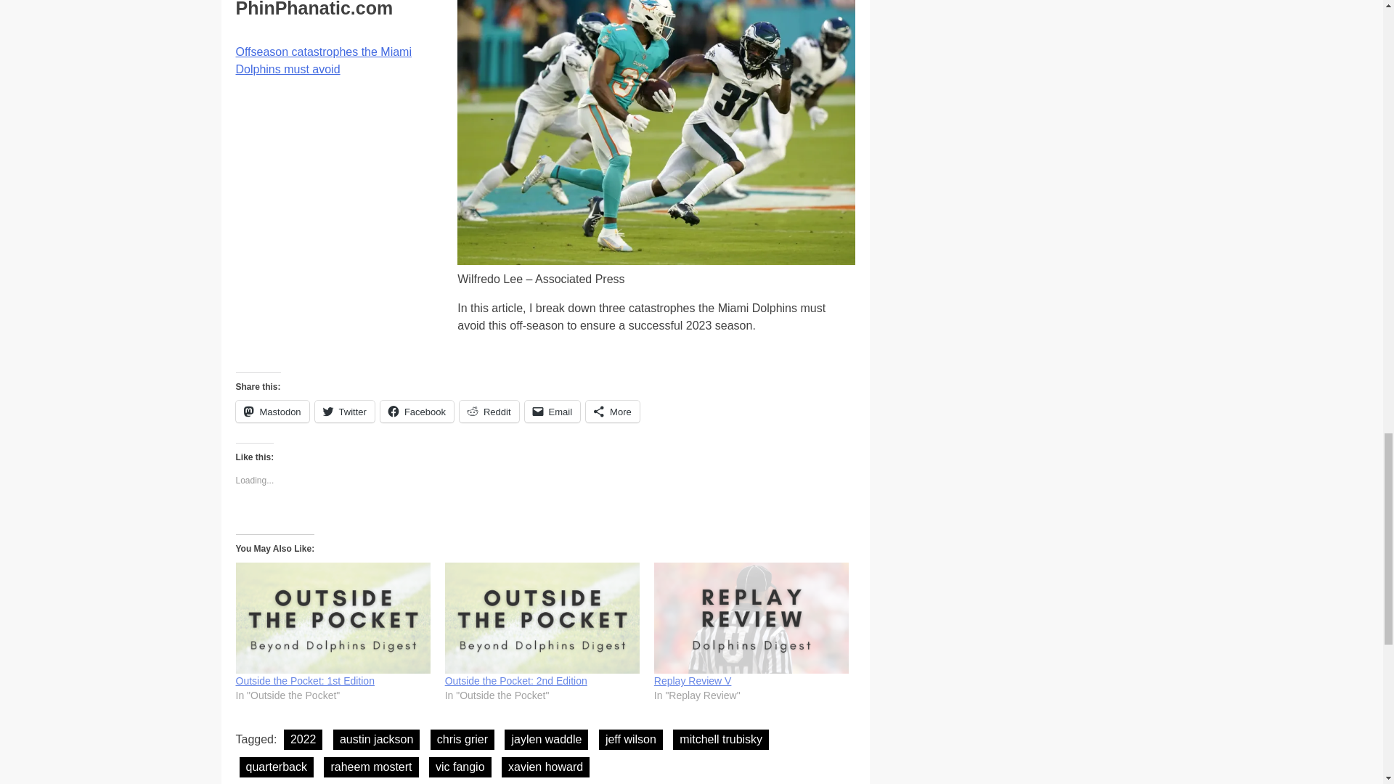 The image size is (1394, 784). What do you see at coordinates (489, 411) in the screenshot?
I see `Click to share on Reddit` at bounding box center [489, 411].